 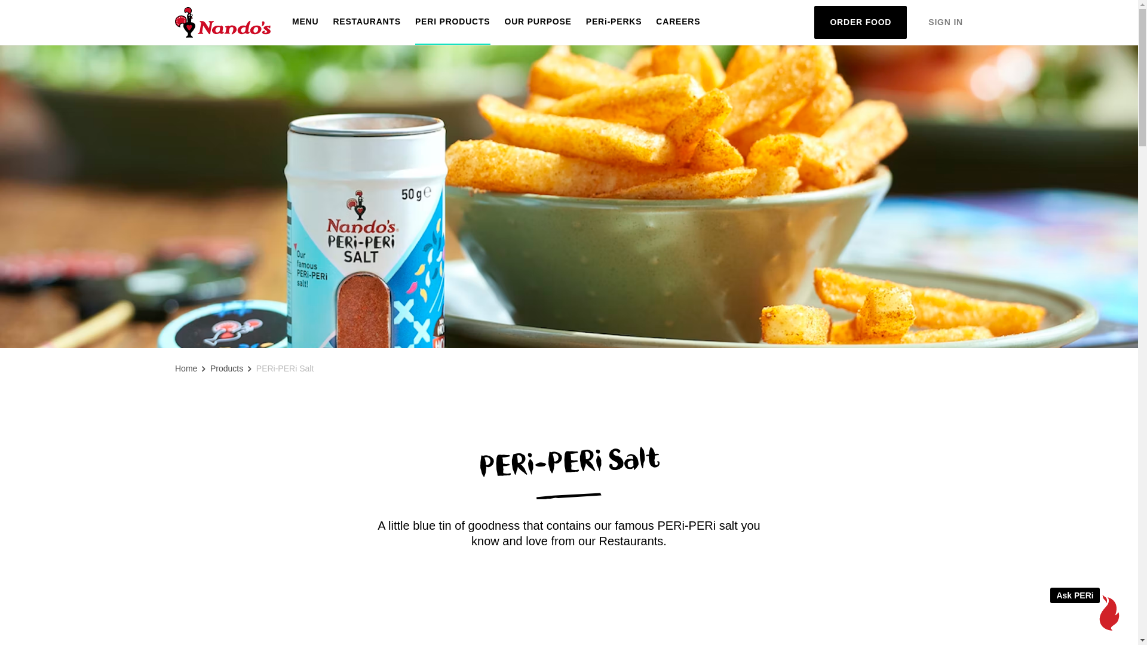 What do you see at coordinates (305, 23) in the screenshot?
I see `MENU` at bounding box center [305, 23].